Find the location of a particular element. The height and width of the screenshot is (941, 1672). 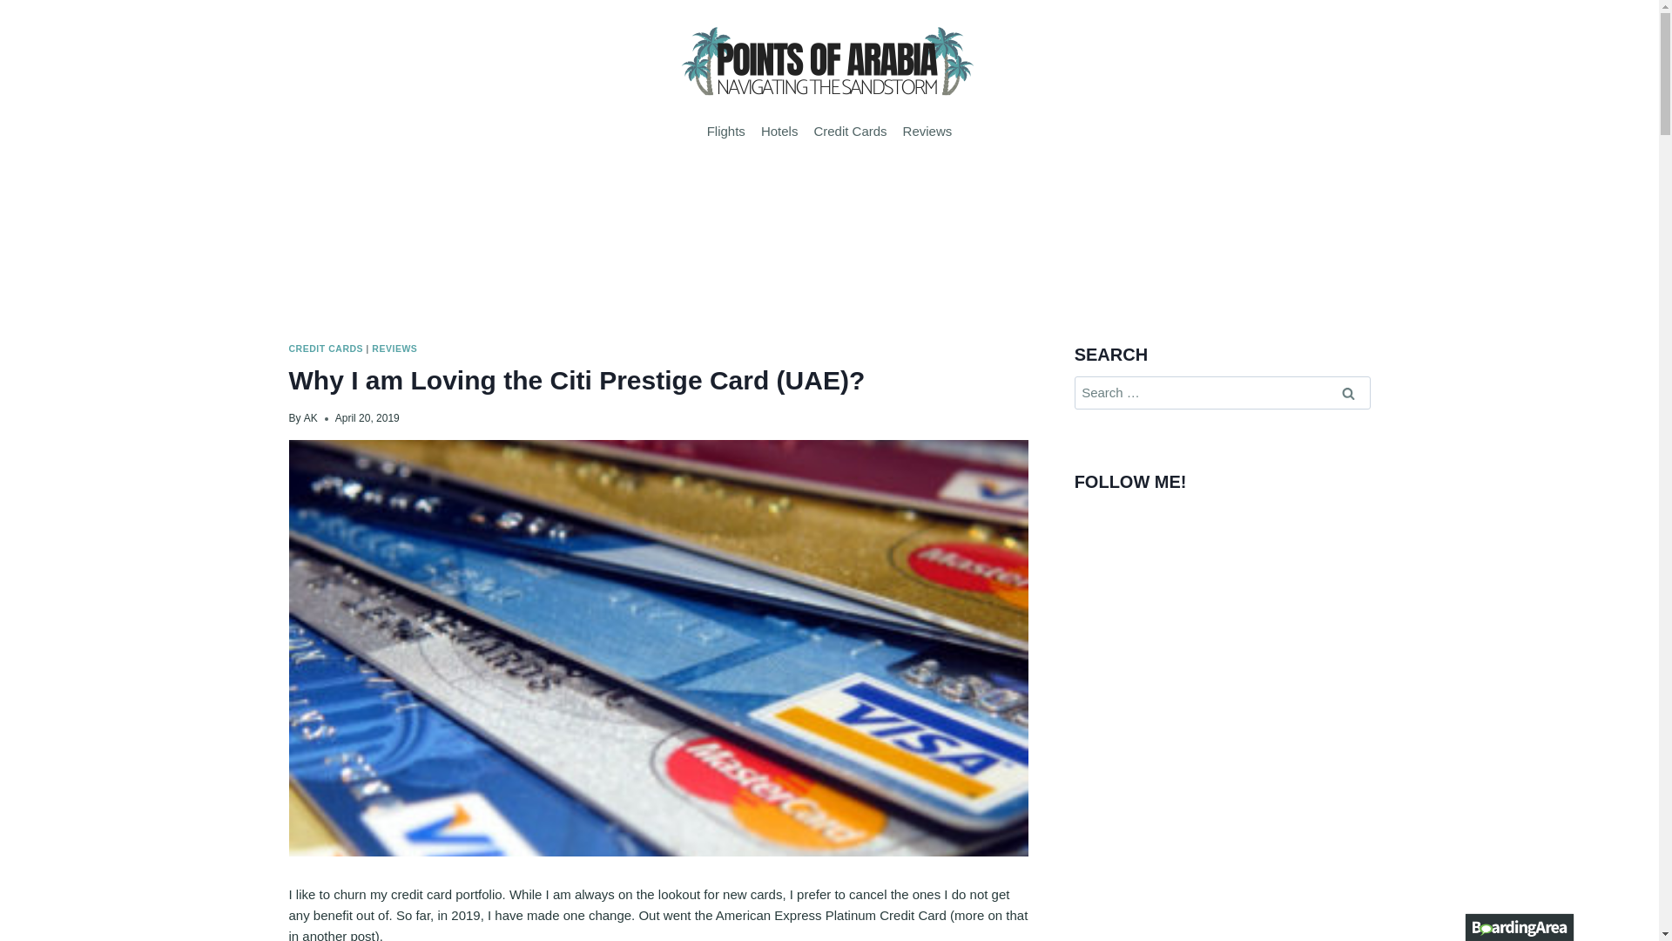

CREDIT CARDS is located at coordinates (327, 349).